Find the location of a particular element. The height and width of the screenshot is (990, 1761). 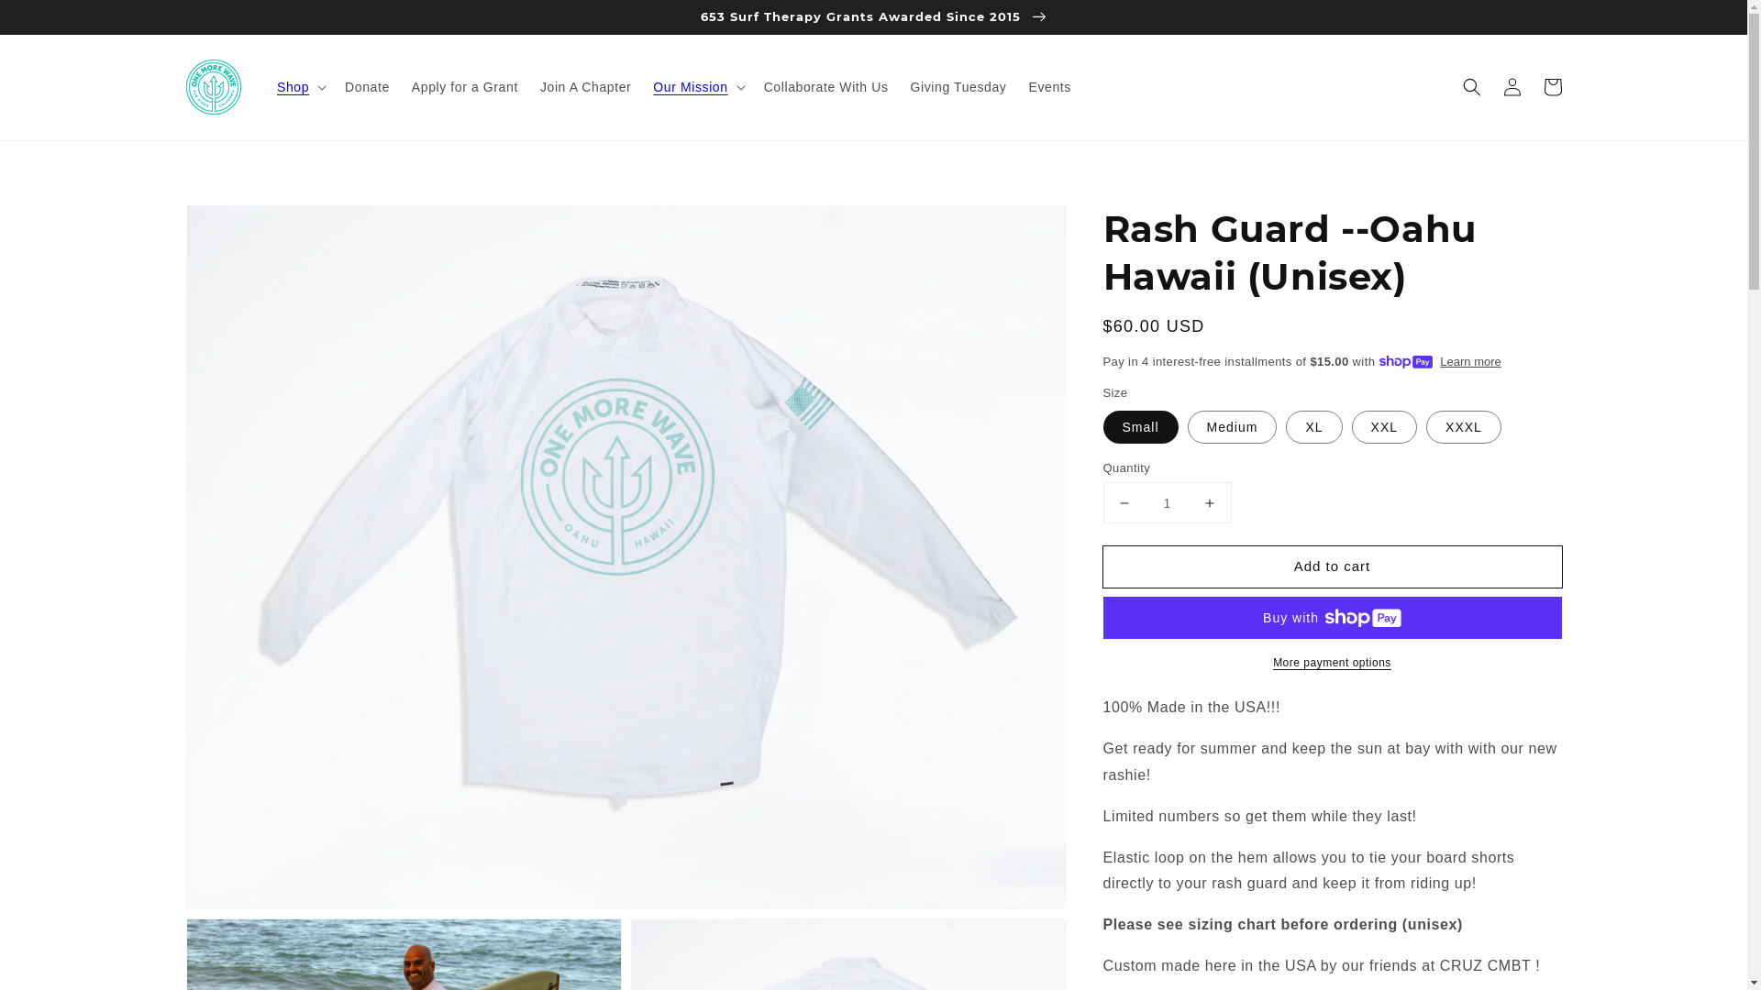

More payment options is located at coordinates (1332, 663).